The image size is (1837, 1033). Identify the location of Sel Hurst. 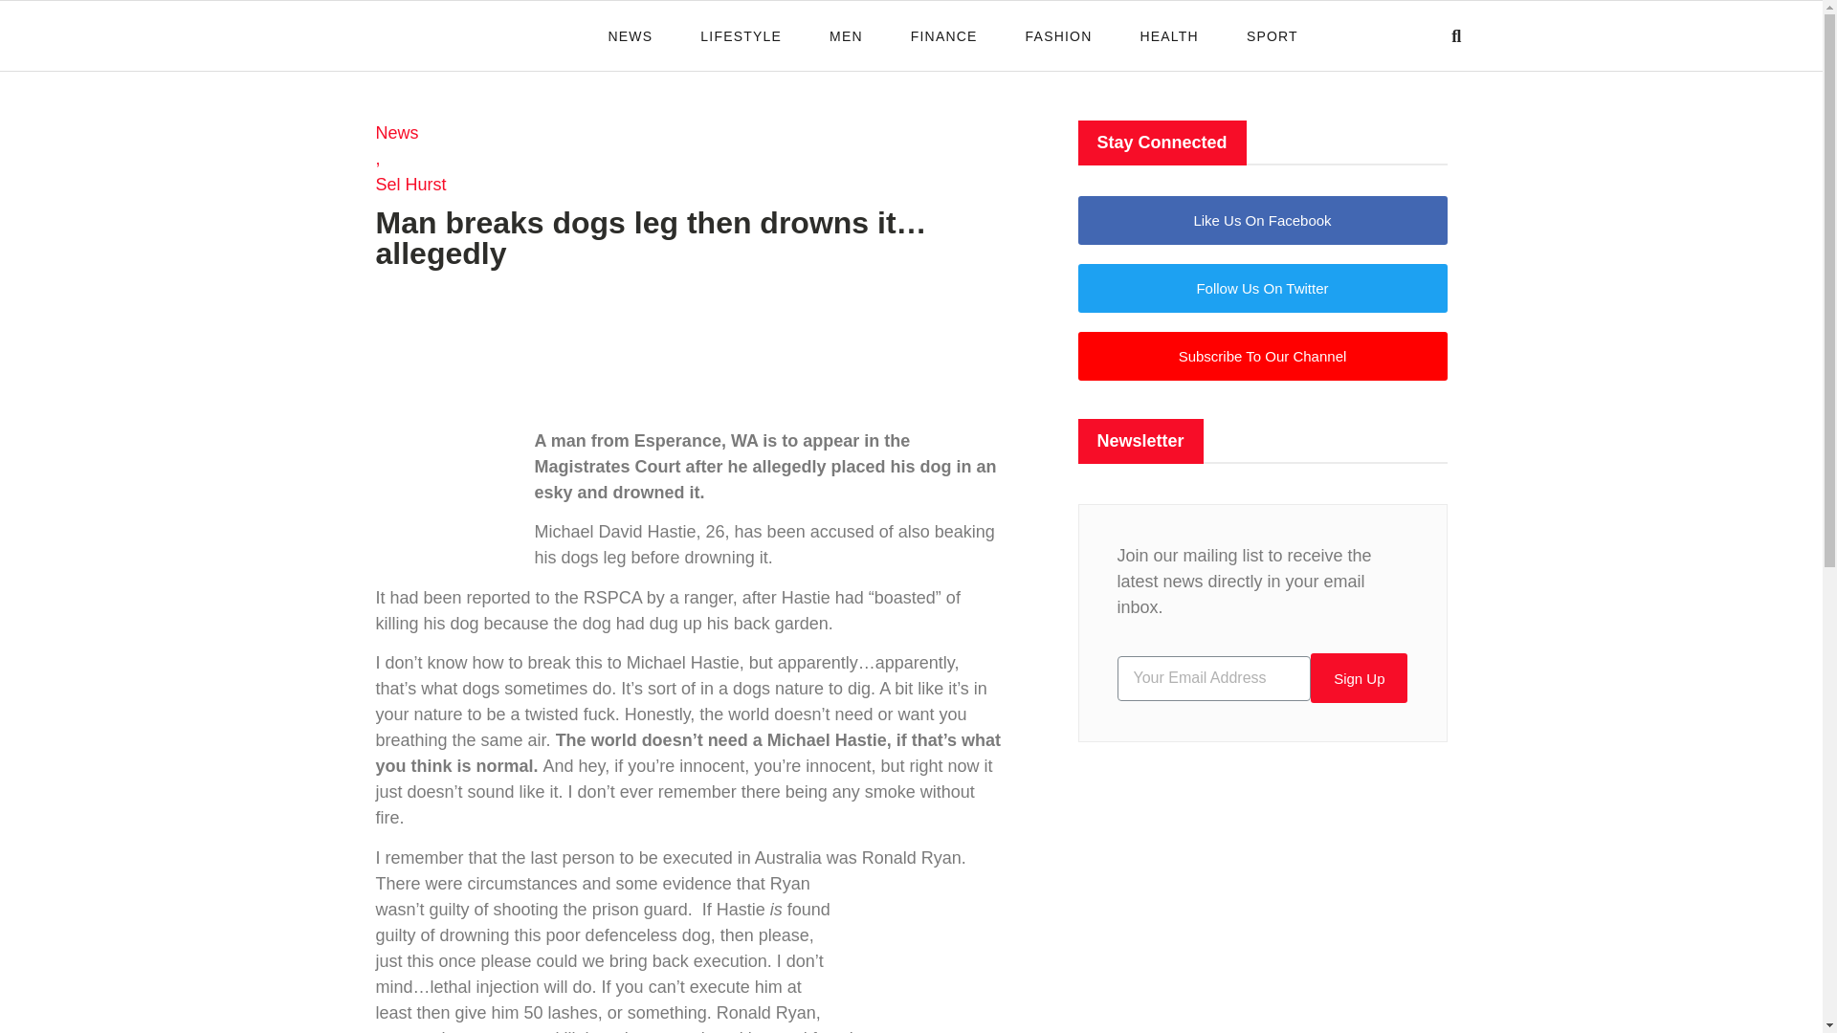
(409, 186).